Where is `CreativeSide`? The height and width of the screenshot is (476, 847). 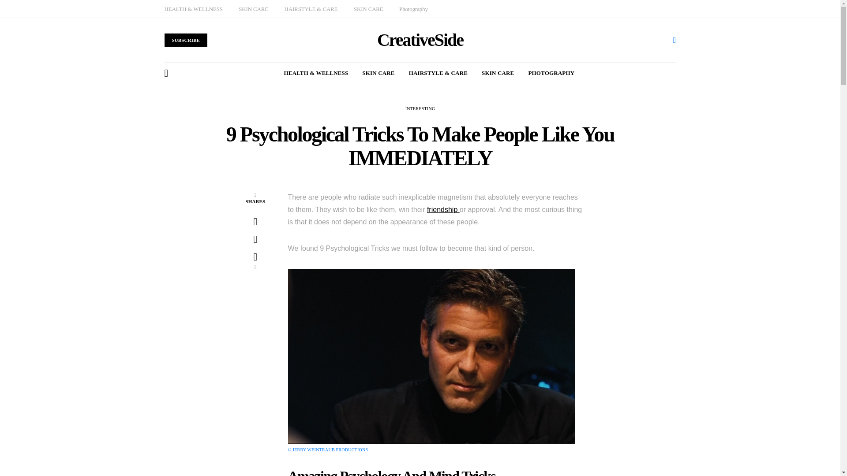 CreativeSide is located at coordinates (420, 40).